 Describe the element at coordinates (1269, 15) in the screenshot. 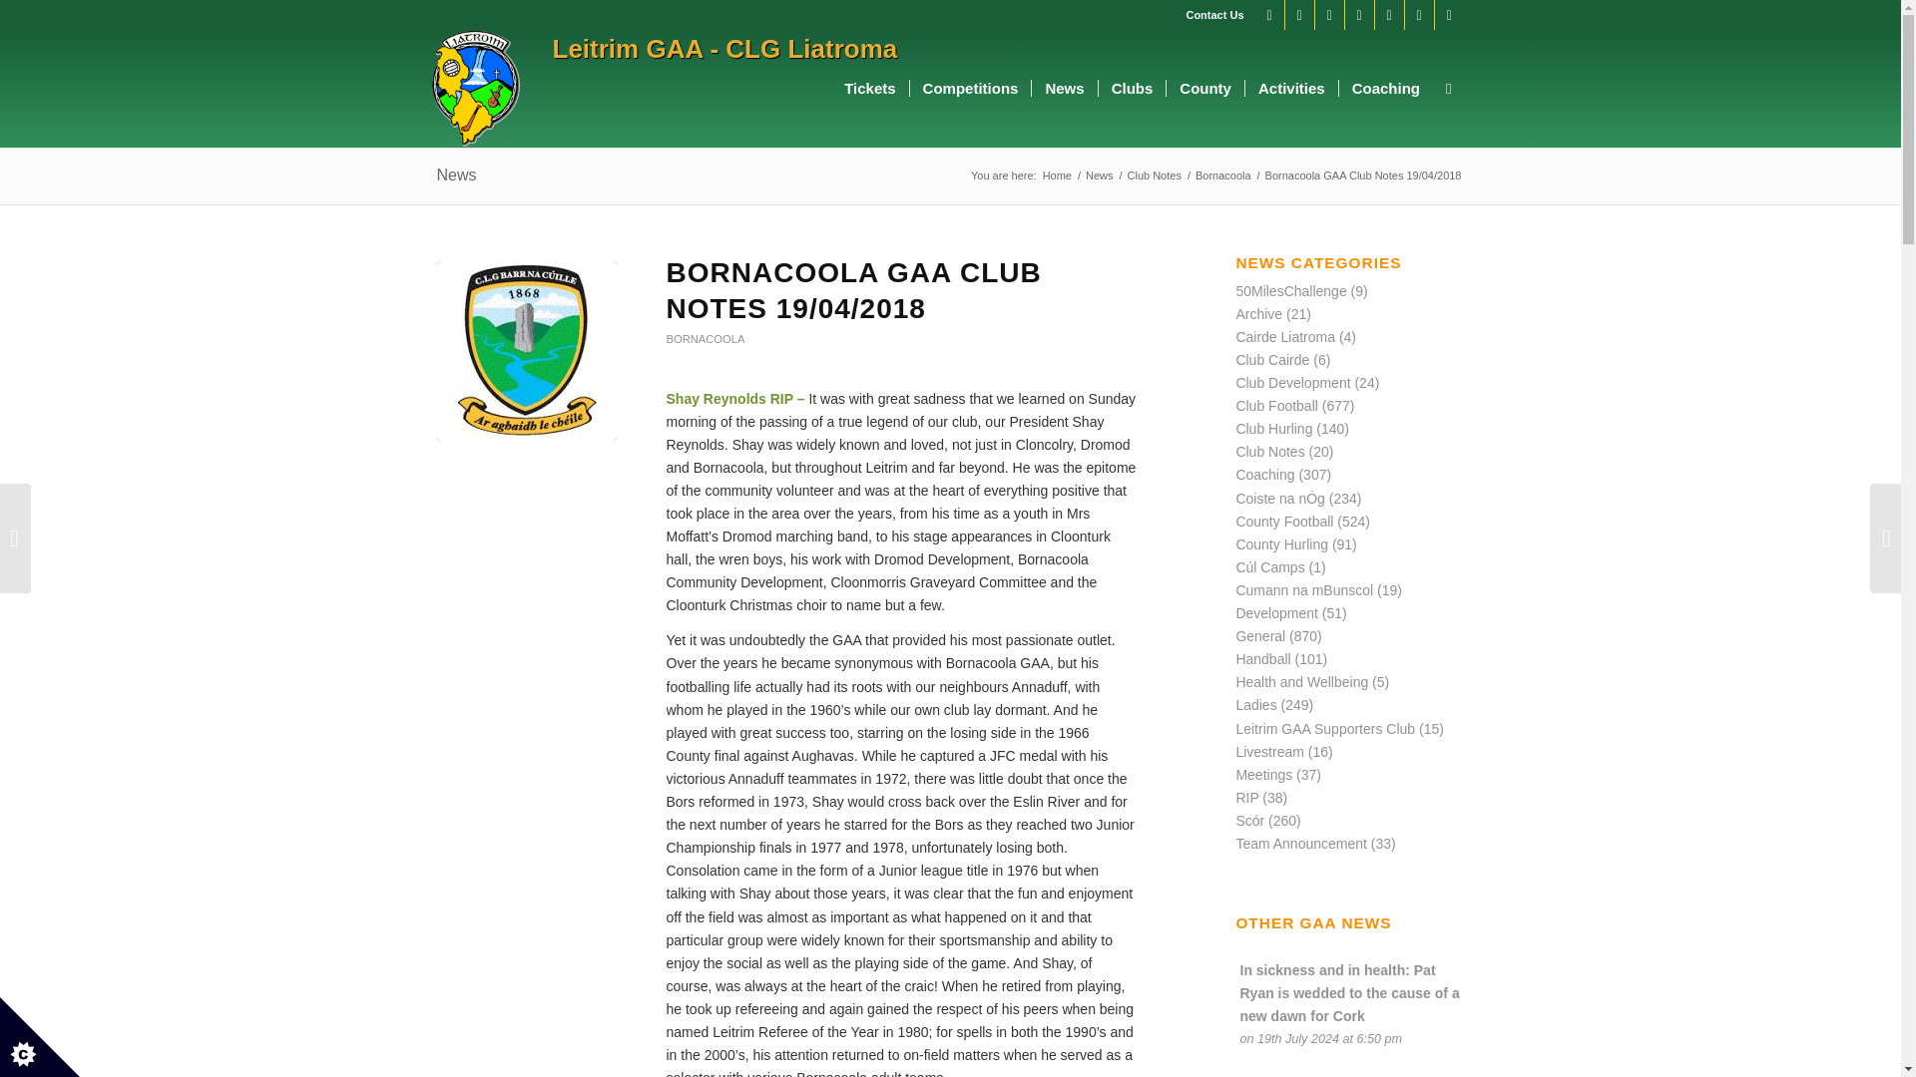

I see `Facebook` at that location.